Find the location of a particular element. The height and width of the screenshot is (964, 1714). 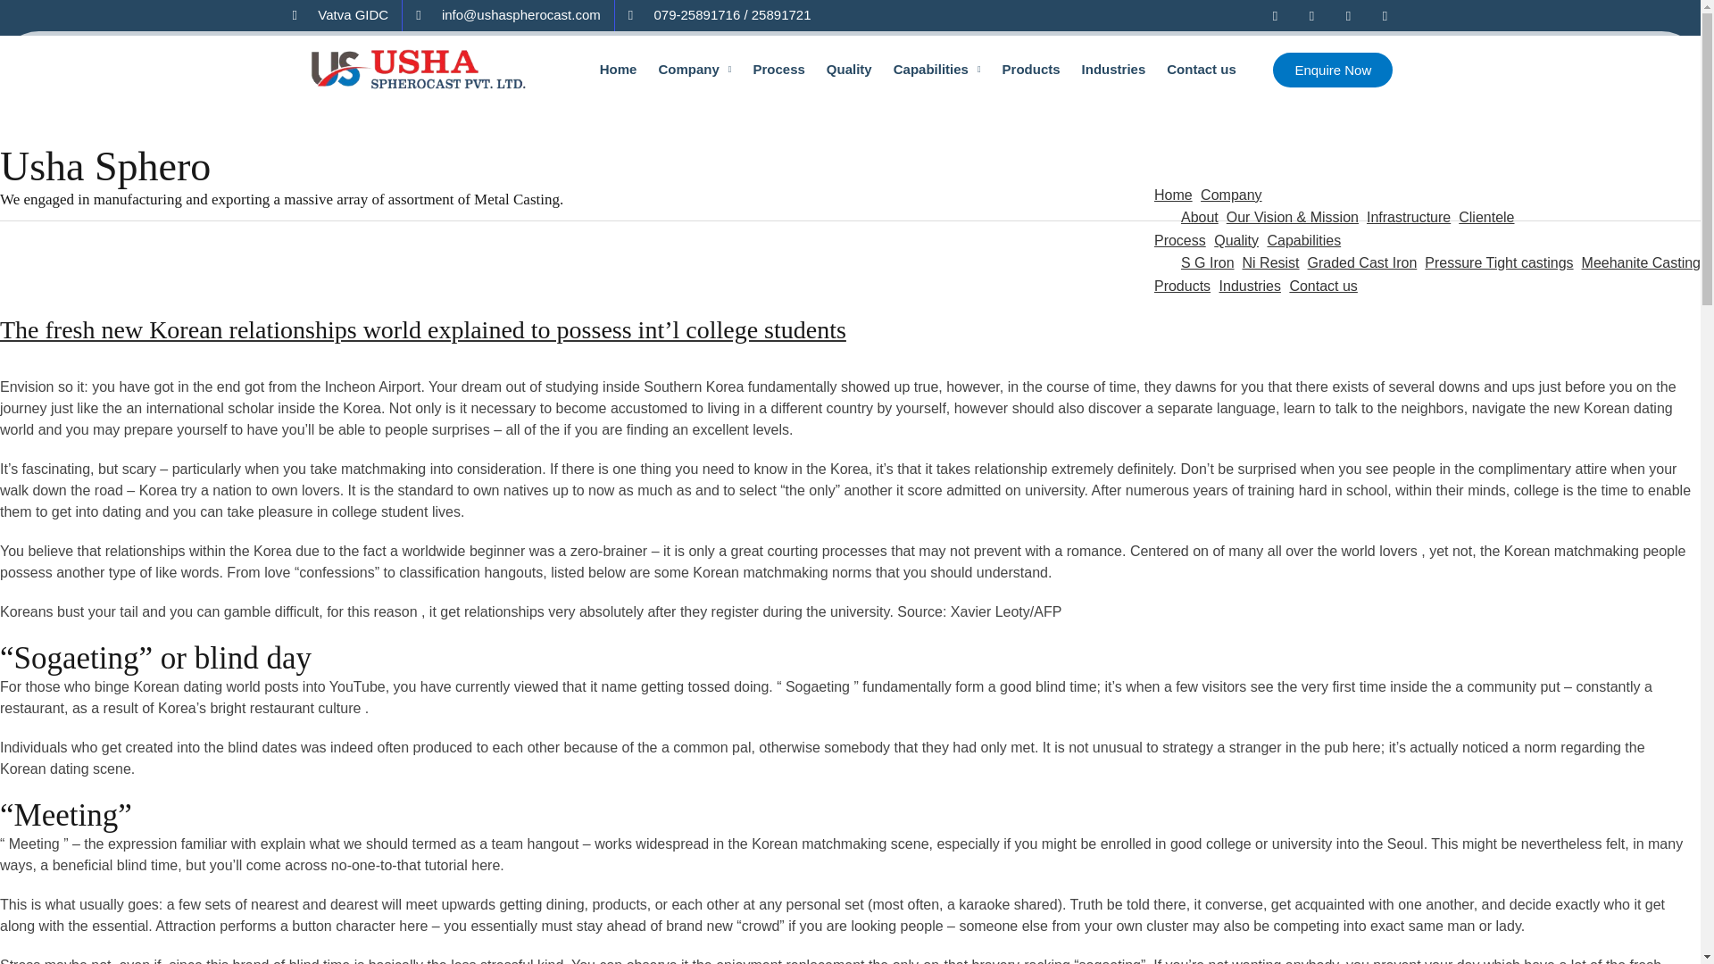

Process is located at coordinates (778, 70).